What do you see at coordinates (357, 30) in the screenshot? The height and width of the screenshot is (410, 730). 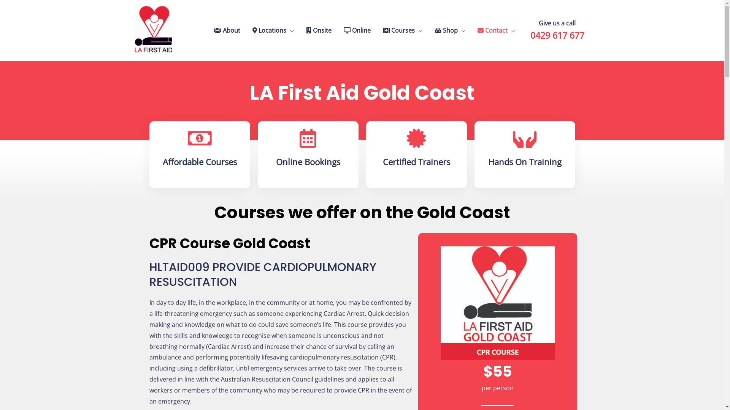 I see `Online` at bounding box center [357, 30].